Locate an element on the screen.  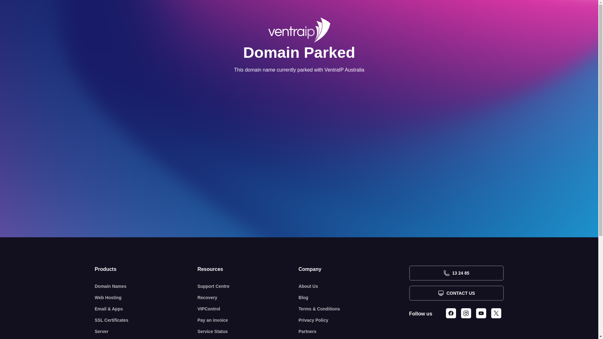
About Us is located at coordinates (354, 286).